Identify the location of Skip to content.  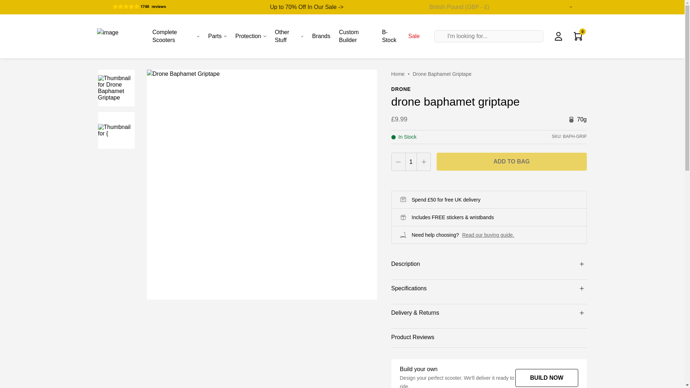
(17, 18).